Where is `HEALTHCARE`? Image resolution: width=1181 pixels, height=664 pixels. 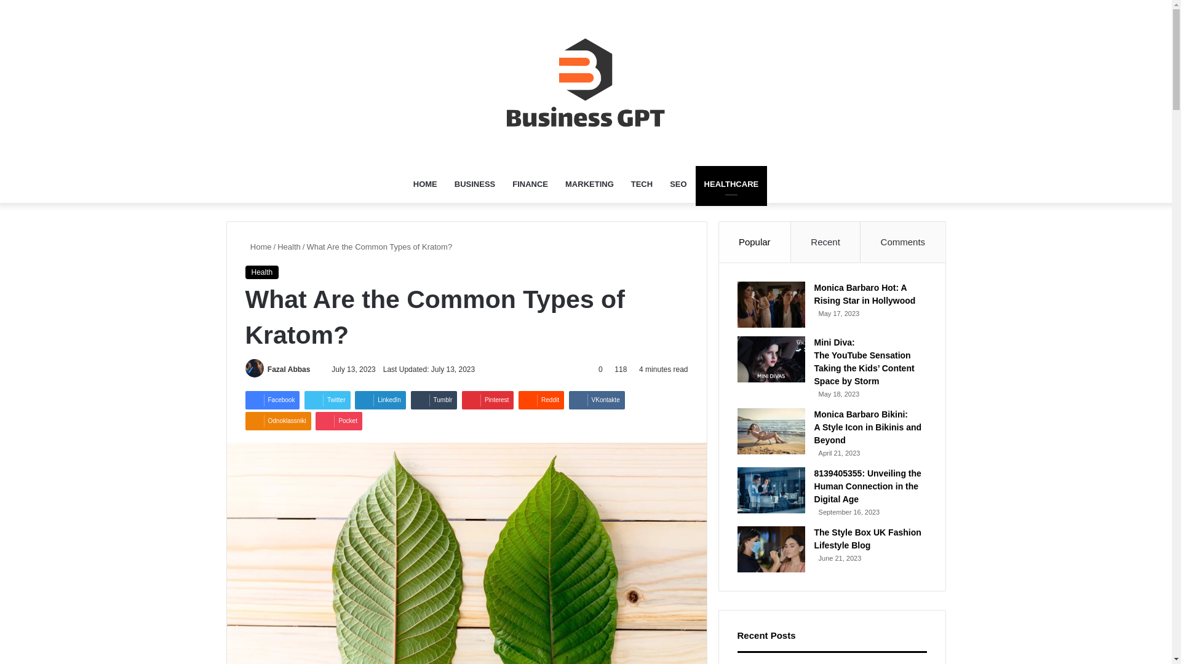
HEALTHCARE is located at coordinates (731, 184).